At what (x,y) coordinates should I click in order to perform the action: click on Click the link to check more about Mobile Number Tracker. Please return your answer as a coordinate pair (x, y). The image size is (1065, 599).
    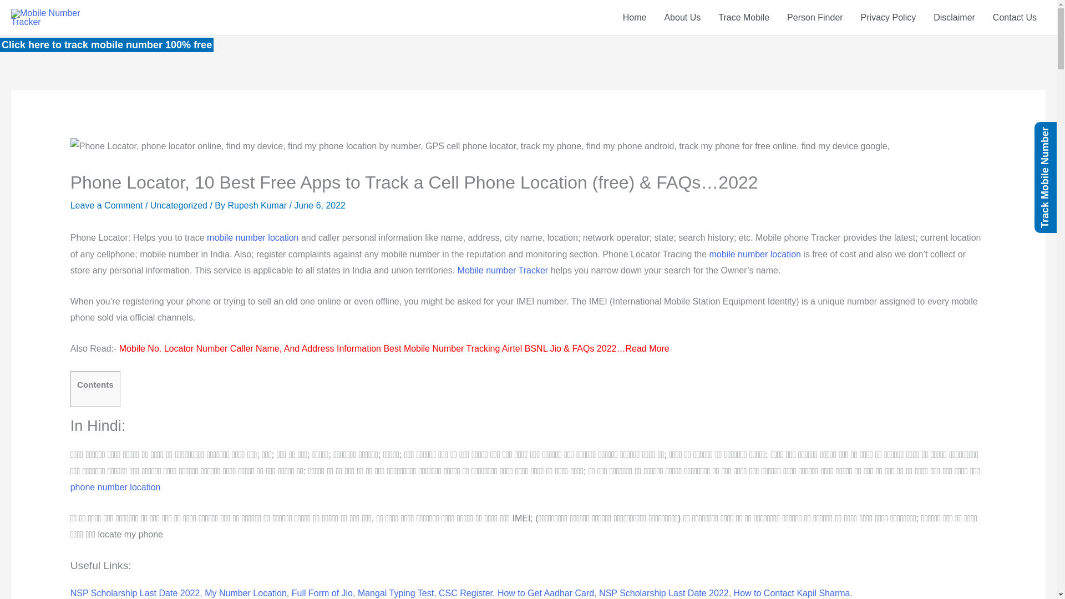
    Looking at the image, I should click on (503, 270).